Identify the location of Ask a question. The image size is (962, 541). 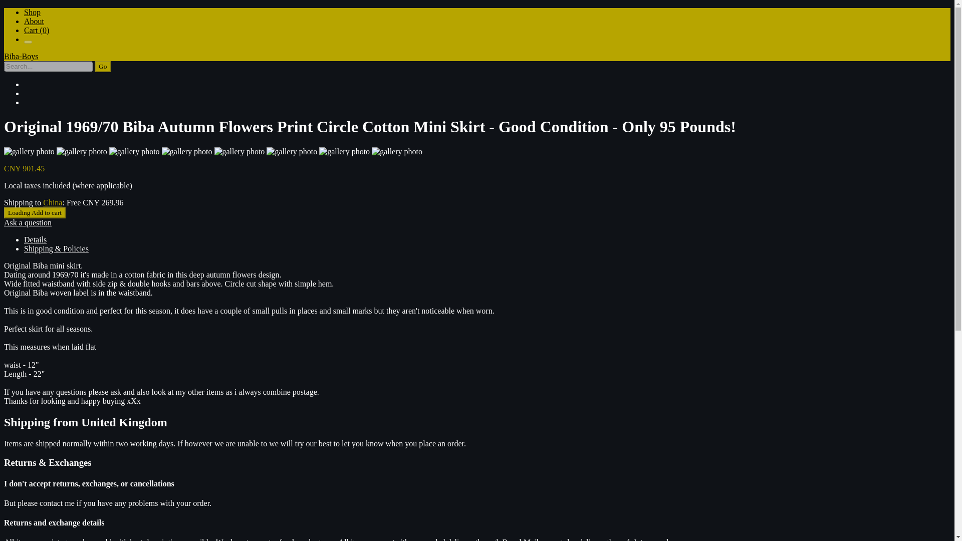
(28, 222).